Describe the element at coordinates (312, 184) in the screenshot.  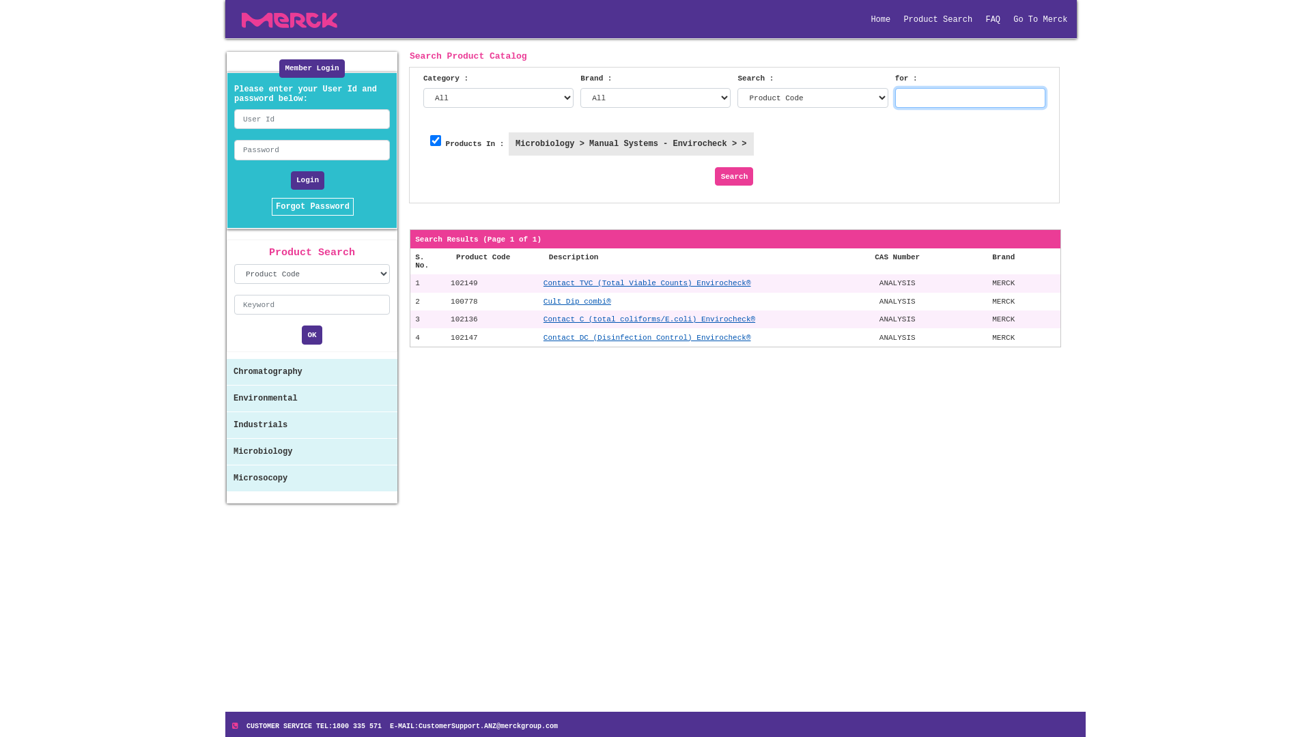
I see `Login` at that location.